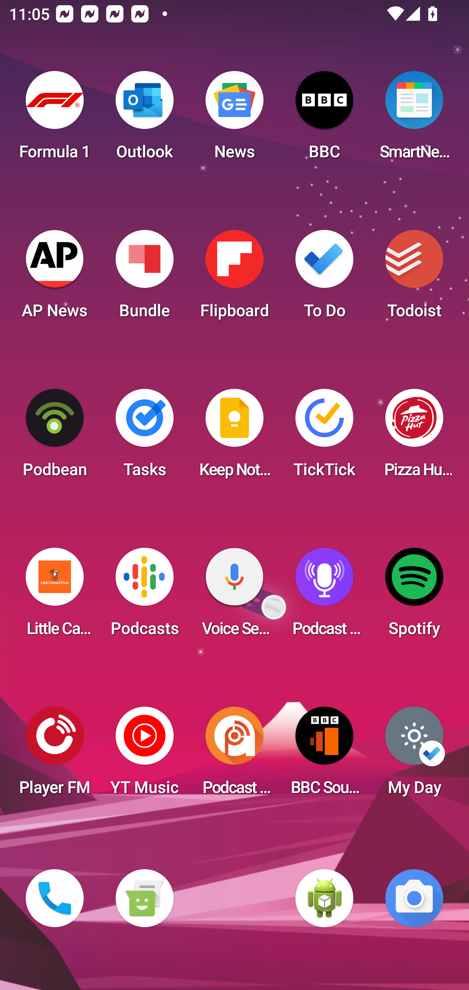 This screenshot has width=469, height=990. What do you see at coordinates (324, 437) in the screenshot?
I see `TickTick` at bounding box center [324, 437].